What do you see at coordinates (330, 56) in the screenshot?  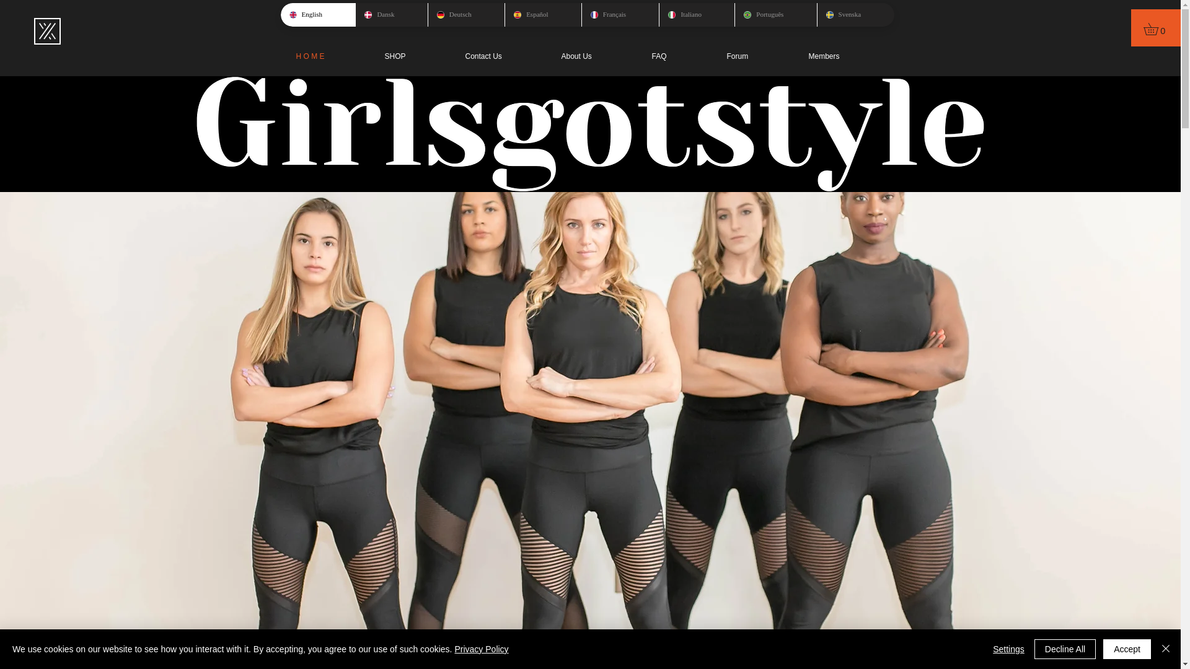 I see `H O M E` at bounding box center [330, 56].